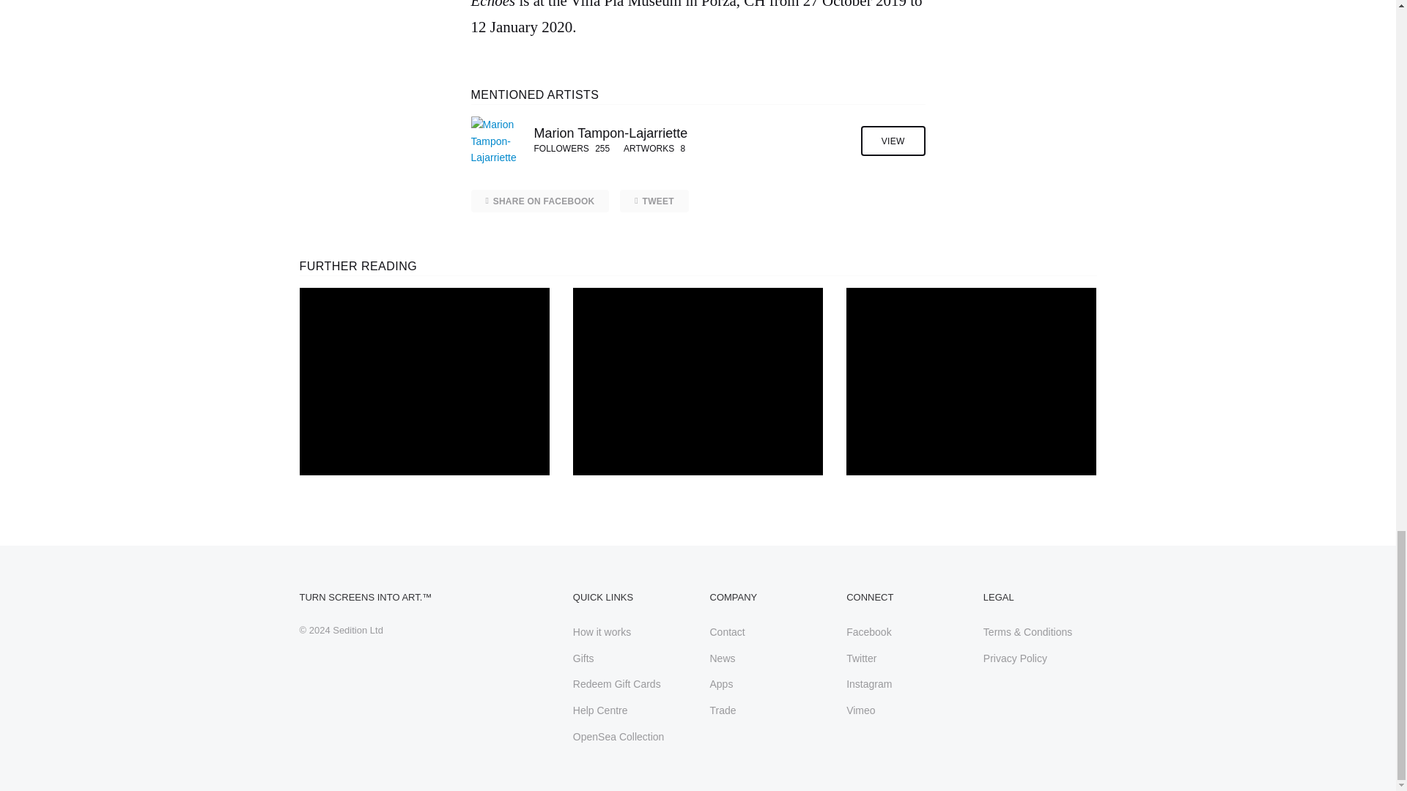  What do you see at coordinates (617, 684) in the screenshot?
I see `Redeem Gift Cards` at bounding box center [617, 684].